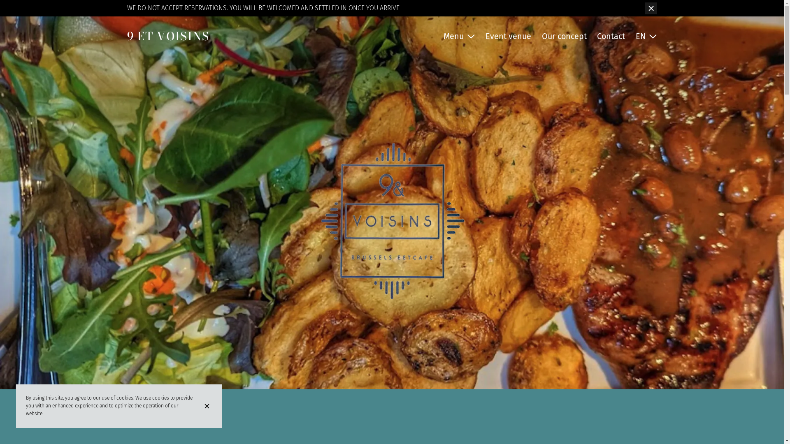 This screenshot has height=444, width=790. What do you see at coordinates (459, 37) in the screenshot?
I see `Menu` at bounding box center [459, 37].